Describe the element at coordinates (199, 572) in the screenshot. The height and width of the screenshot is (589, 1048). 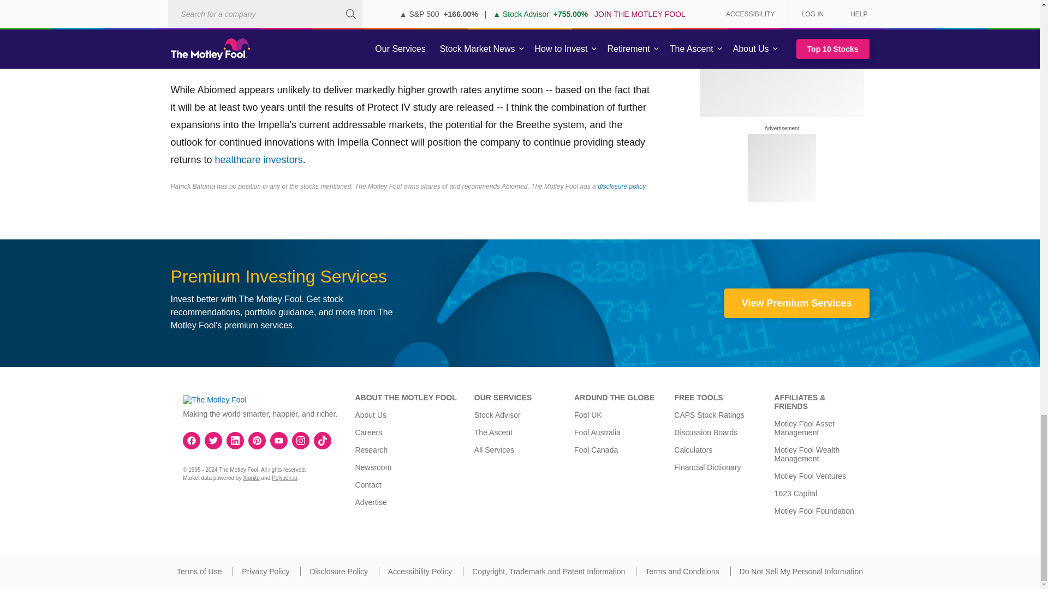
I see `Terms of Use` at that location.